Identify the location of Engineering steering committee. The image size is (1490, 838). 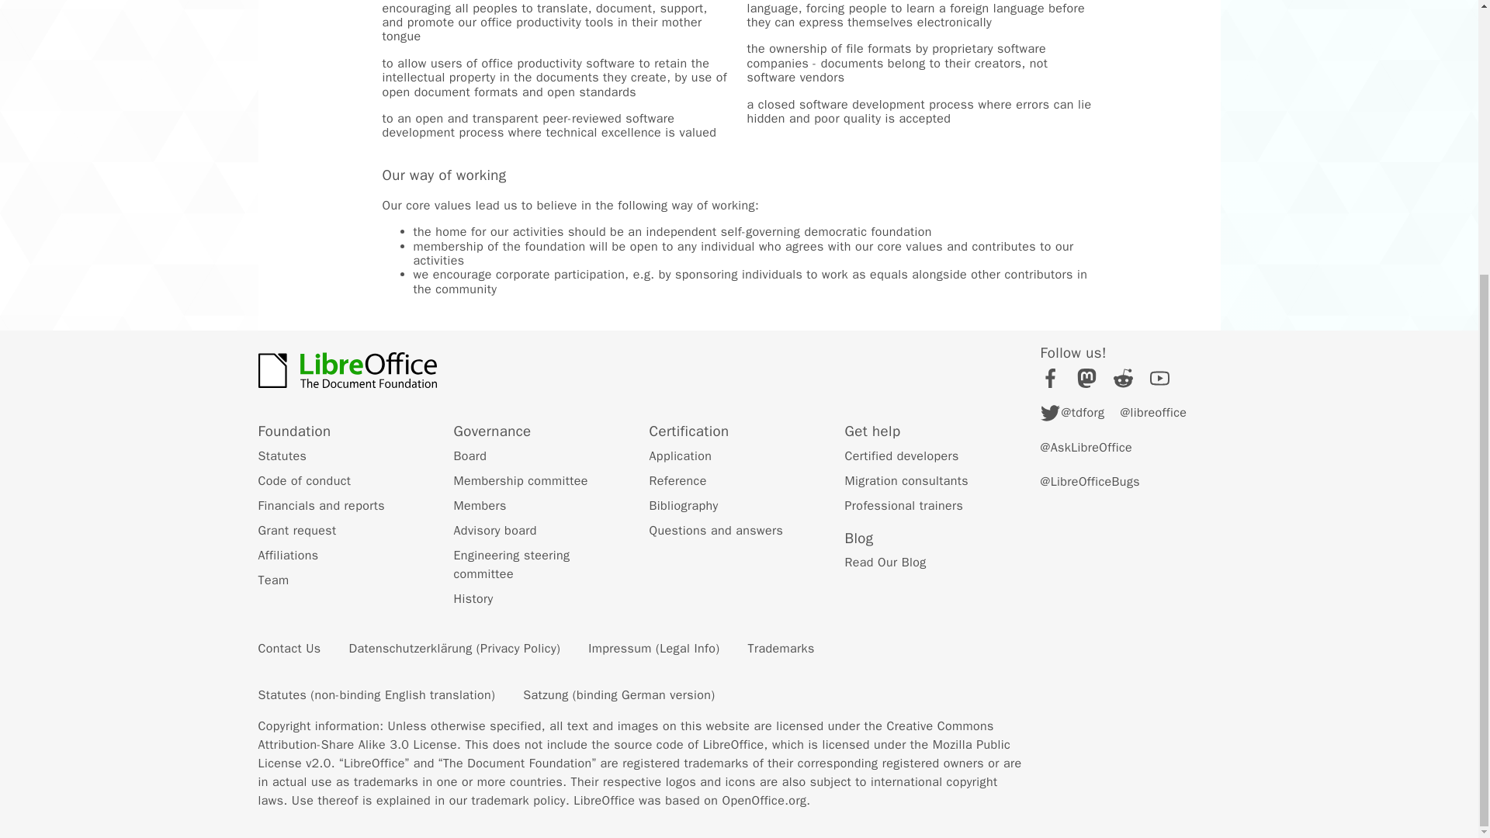
(511, 565).